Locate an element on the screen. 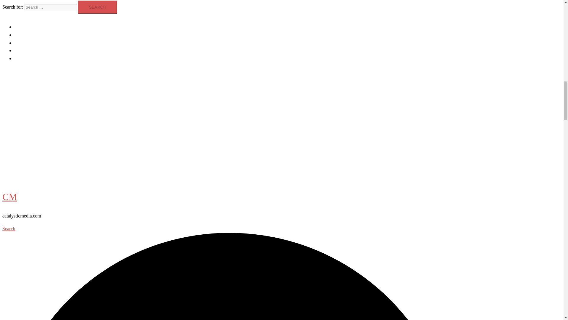 Image resolution: width=568 pixels, height=320 pixels. Business Marketing is located at coordinates (35, 132).